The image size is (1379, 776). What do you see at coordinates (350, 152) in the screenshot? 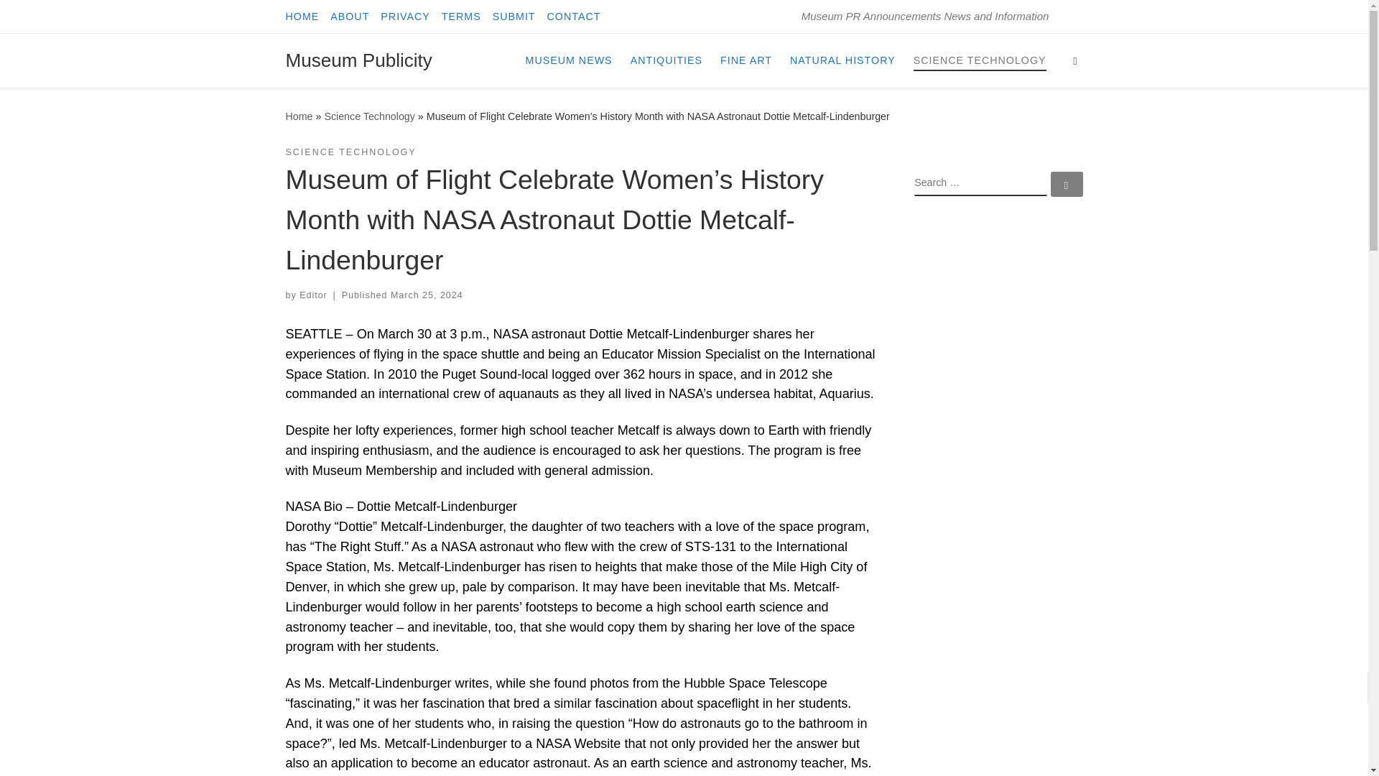
I see `View all posts in Science Technology` at bounding box center [350, 152].